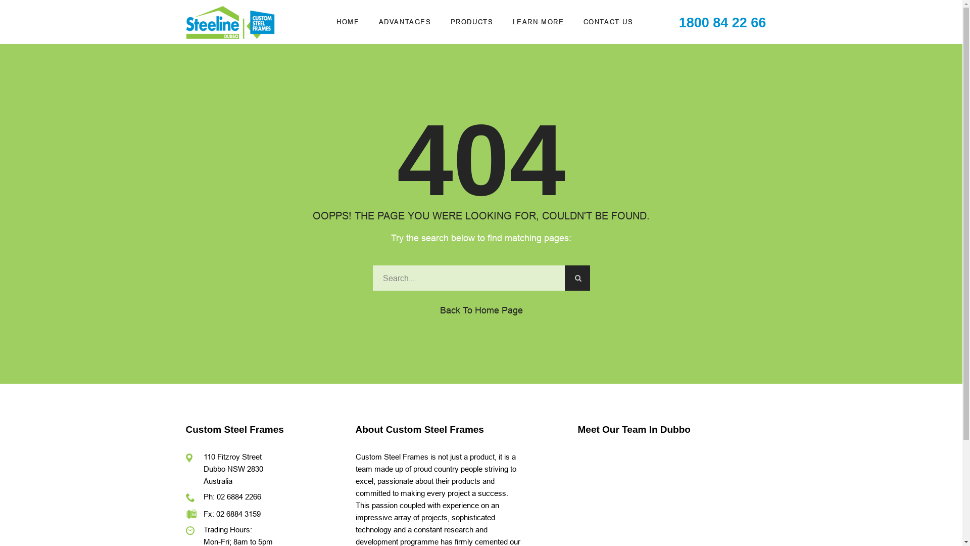 The height and width of the screenshot is (546, 970). What do you see at coordinates (608, 22) in the screenshot?
I see `CONTACT US` at bounding box center [608, 22].